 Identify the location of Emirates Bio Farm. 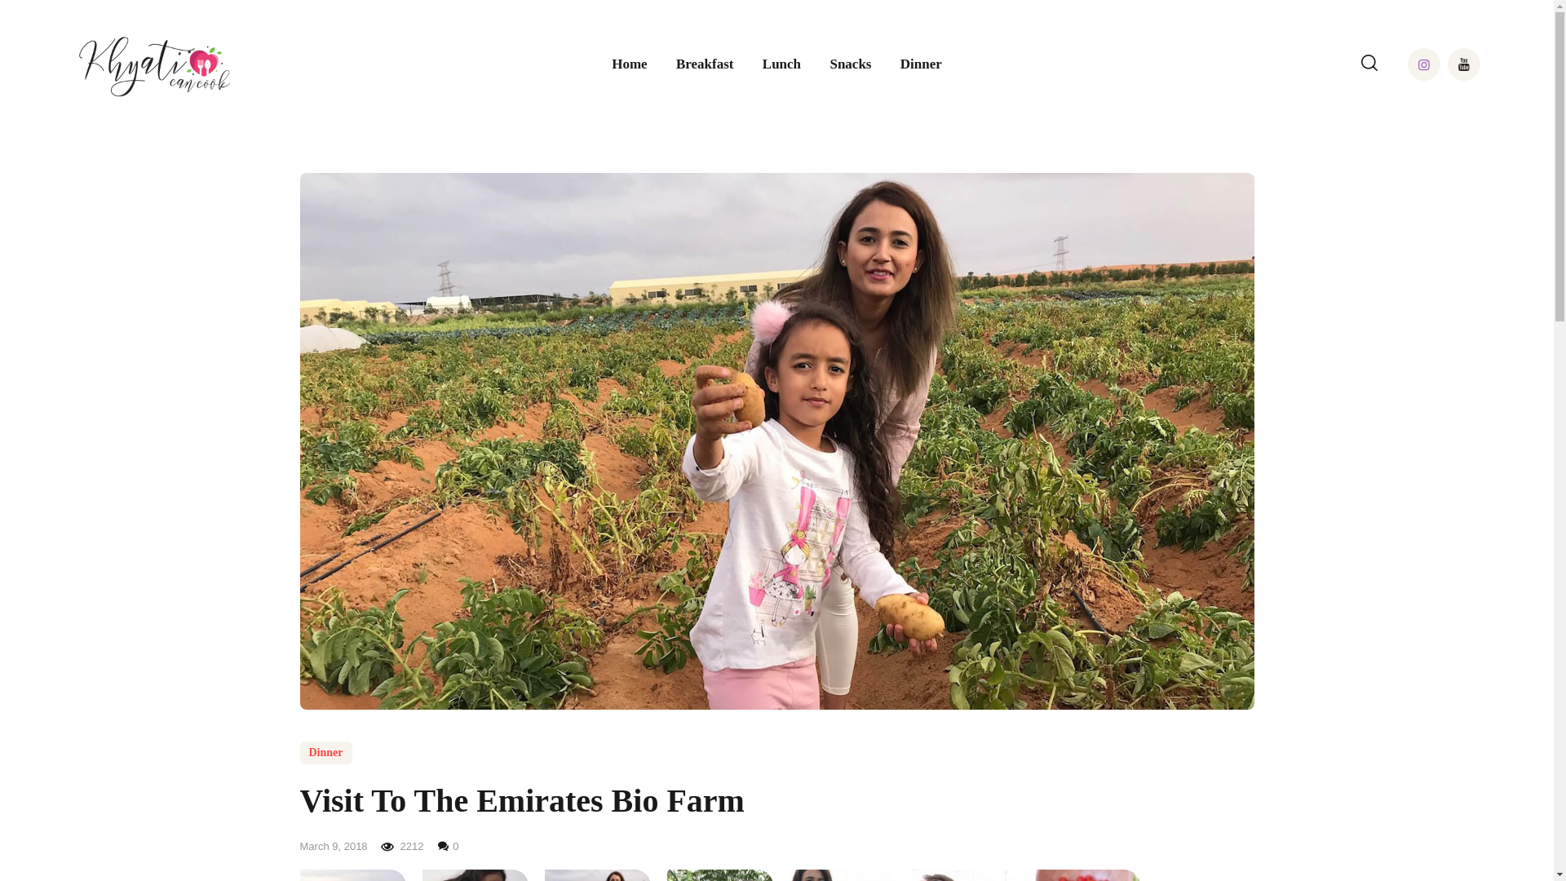
(476, 874).